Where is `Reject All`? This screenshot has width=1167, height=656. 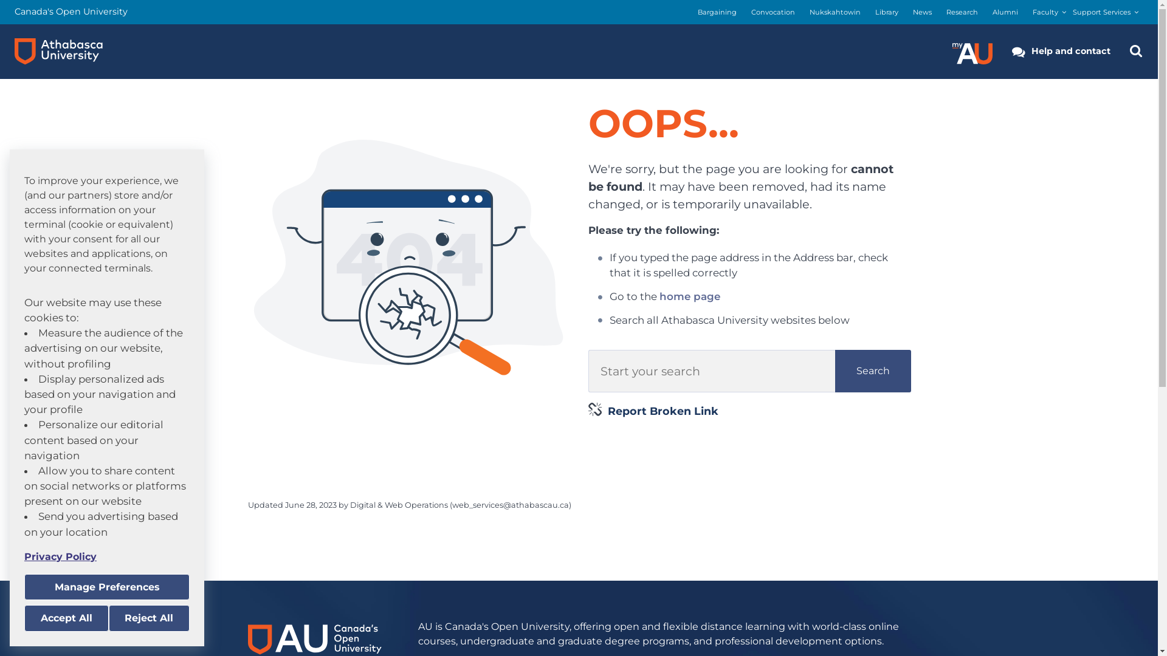 Reject All is located at coordinates (149, 618).